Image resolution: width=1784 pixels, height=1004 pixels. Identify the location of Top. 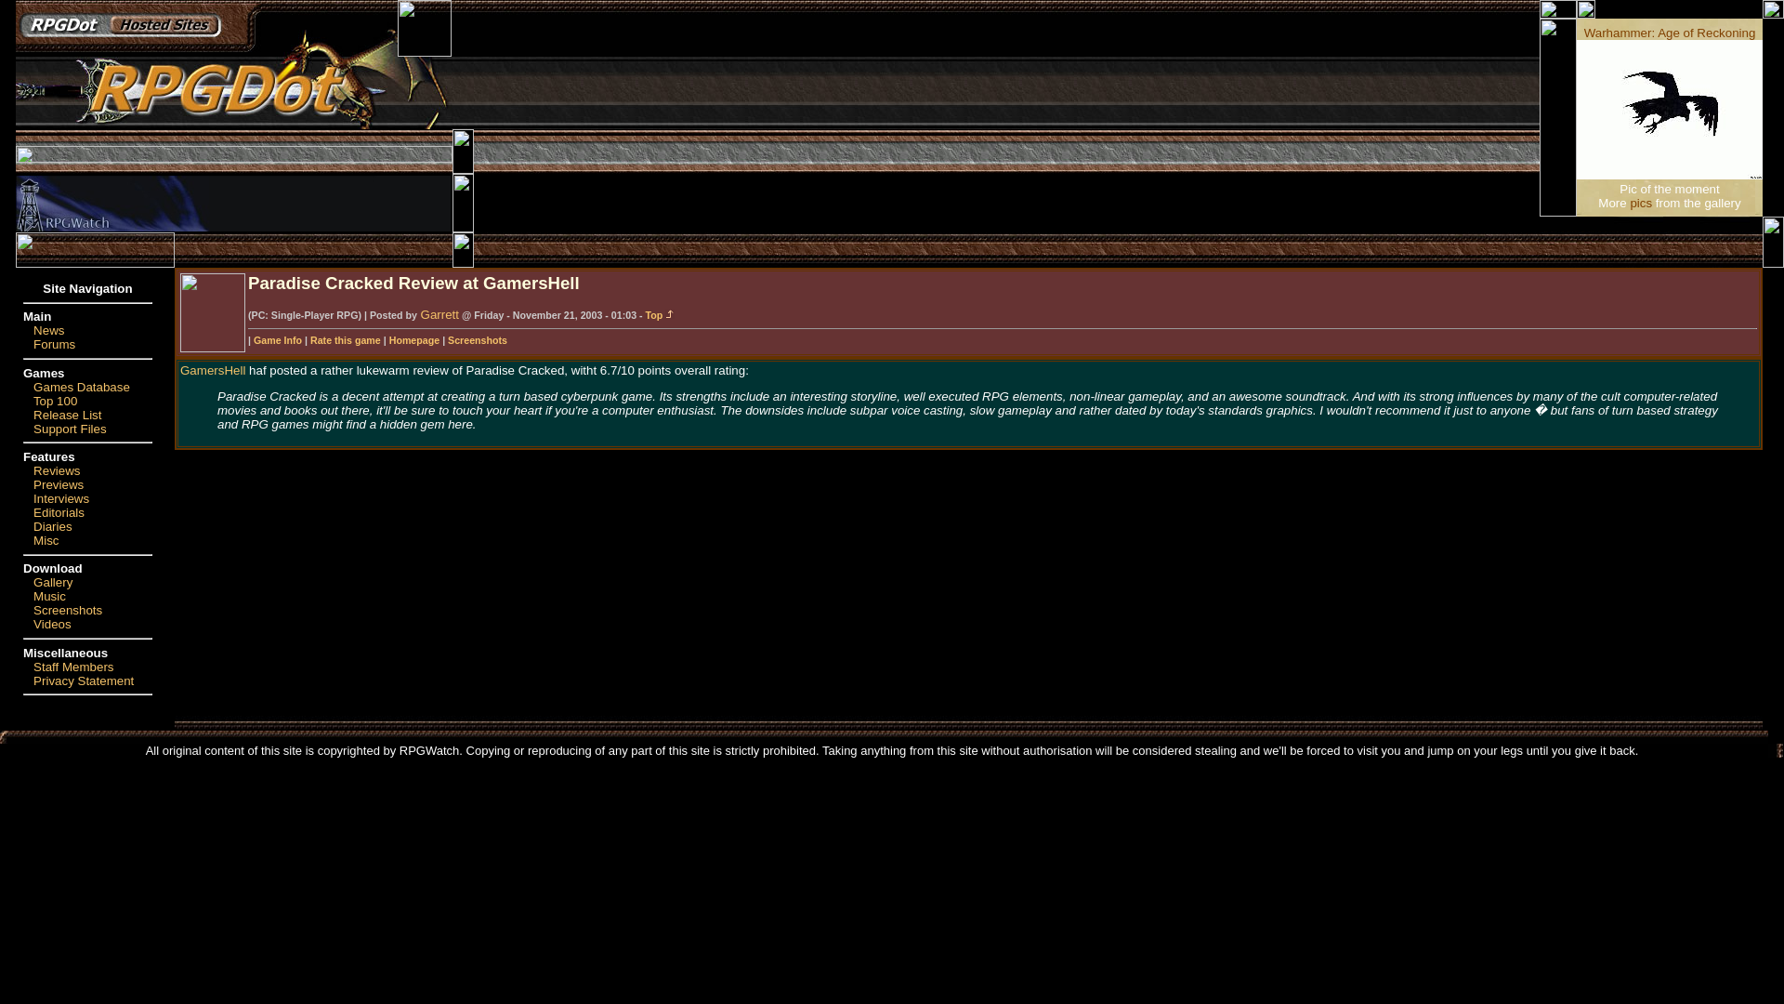
(661, 314).